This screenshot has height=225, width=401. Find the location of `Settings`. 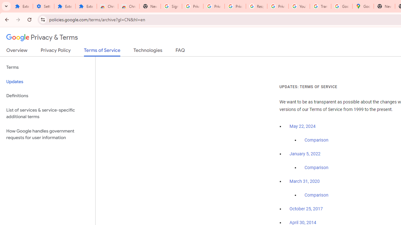

Settings is located at coordinates (43, 6).